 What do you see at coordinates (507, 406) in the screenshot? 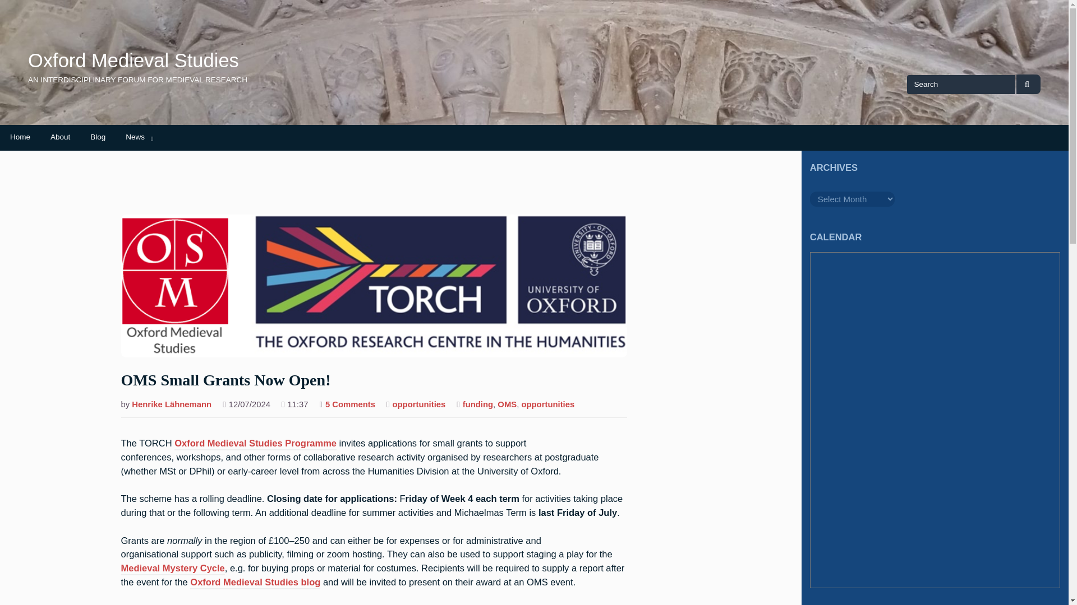
I see `OMS` at bounding box center [507, 406].